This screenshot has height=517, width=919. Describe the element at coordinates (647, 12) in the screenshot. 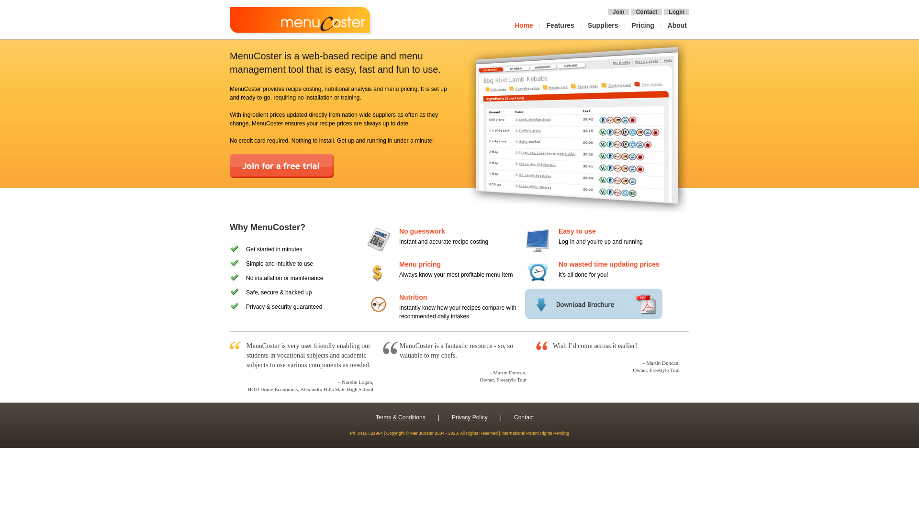

I see `Contact` at that location.